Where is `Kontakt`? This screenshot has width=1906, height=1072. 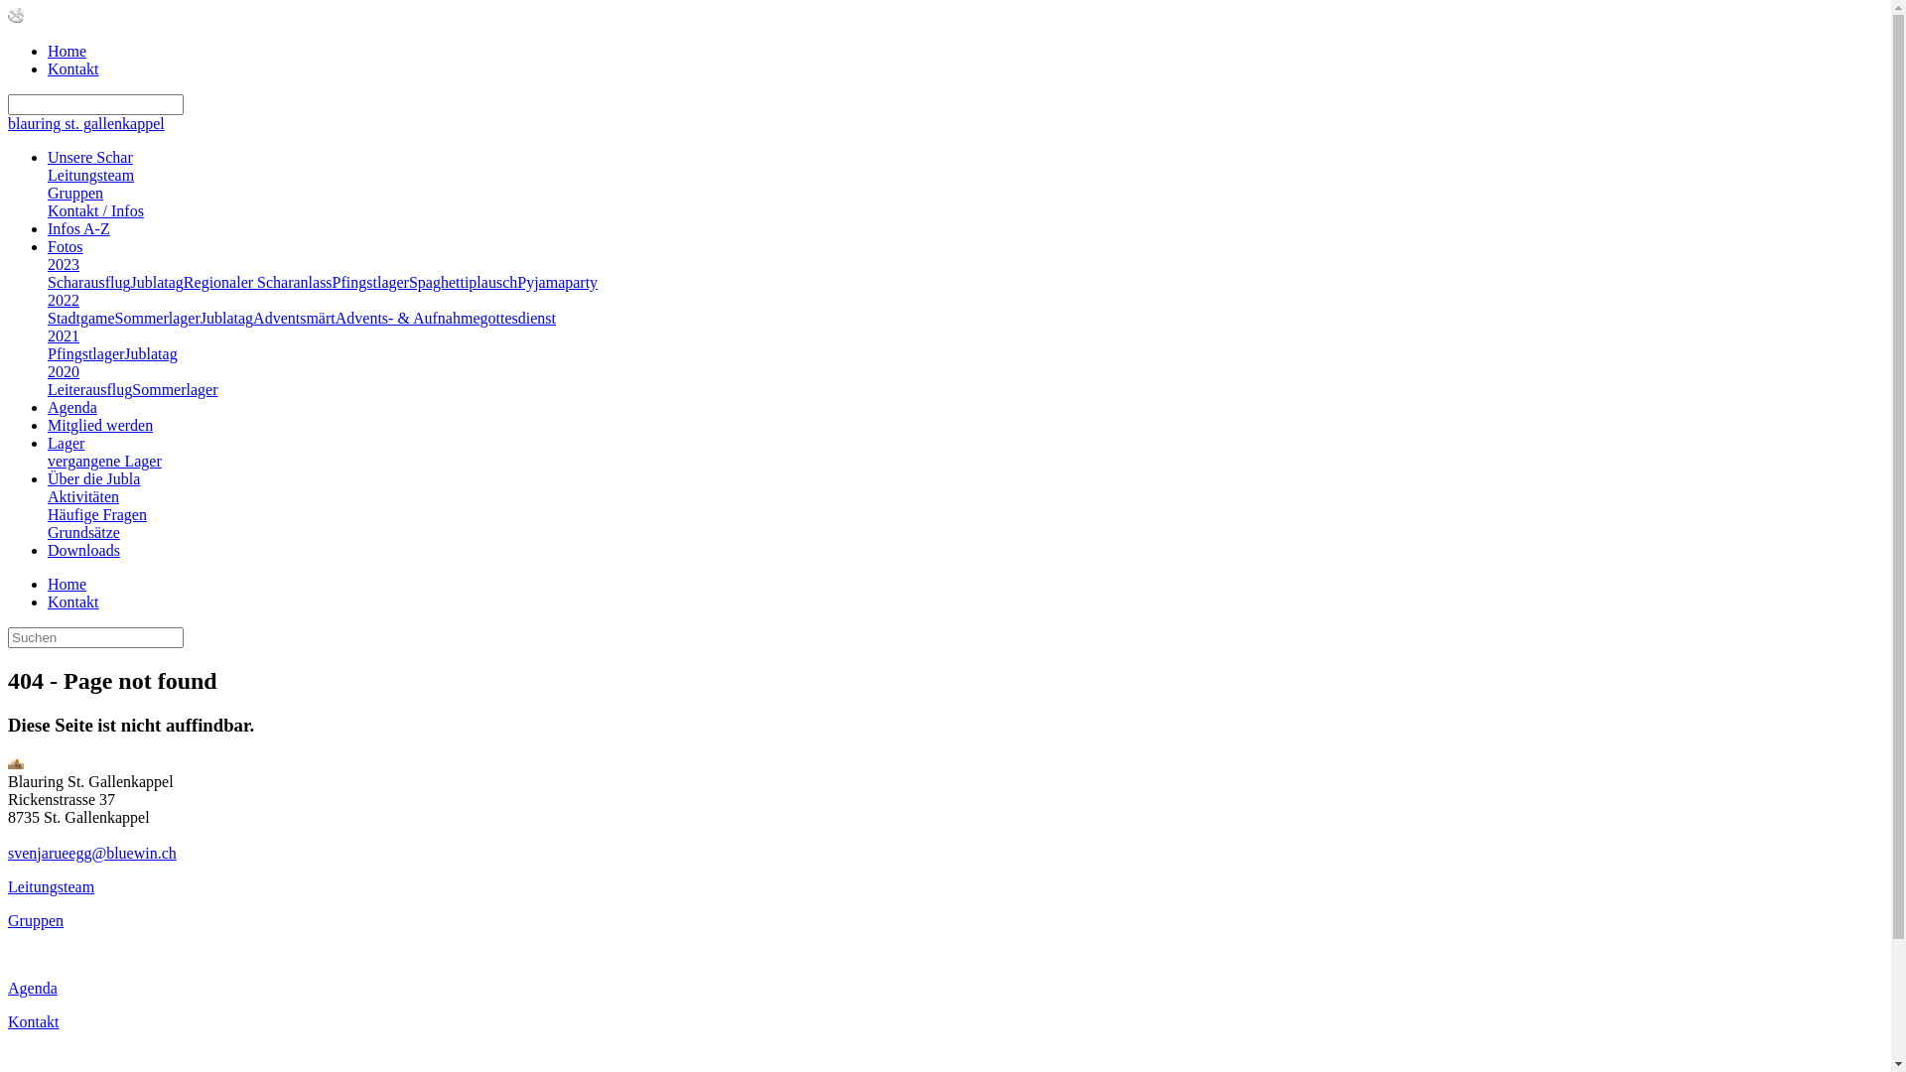 Kontakt is located at coordinates (73, 602).